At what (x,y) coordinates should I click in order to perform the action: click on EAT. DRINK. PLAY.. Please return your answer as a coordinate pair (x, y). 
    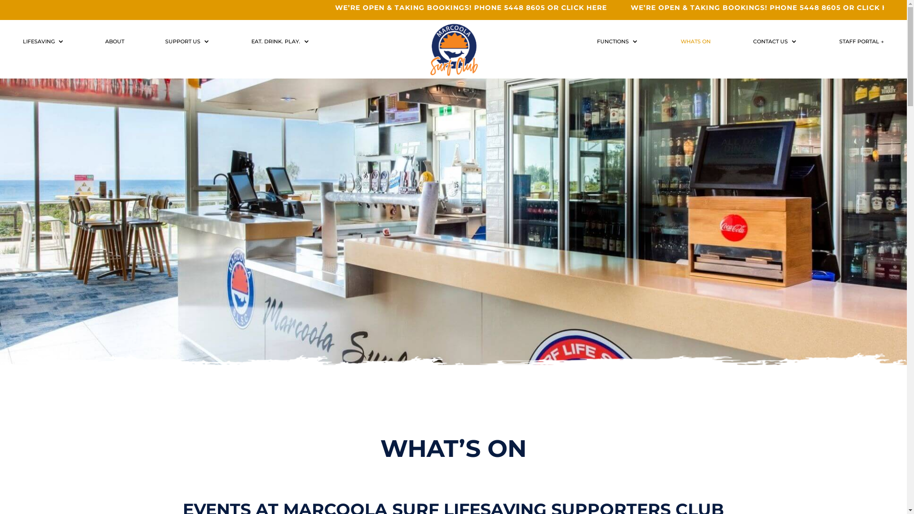
    Looking at the image, I should click on (281, 43).